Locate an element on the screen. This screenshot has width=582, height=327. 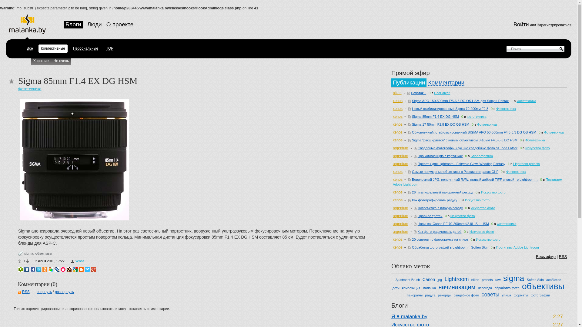
argentum is located at coordinates (401, 156).